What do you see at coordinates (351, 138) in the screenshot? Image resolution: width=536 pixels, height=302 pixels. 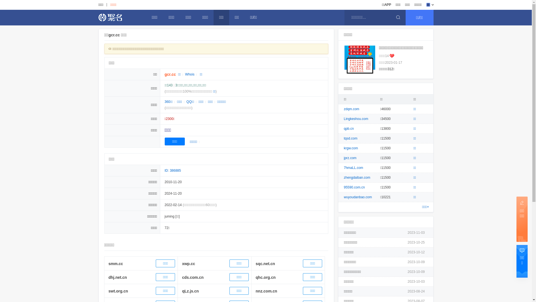 I see `tqsd.com` at bounding box center [351, 138].